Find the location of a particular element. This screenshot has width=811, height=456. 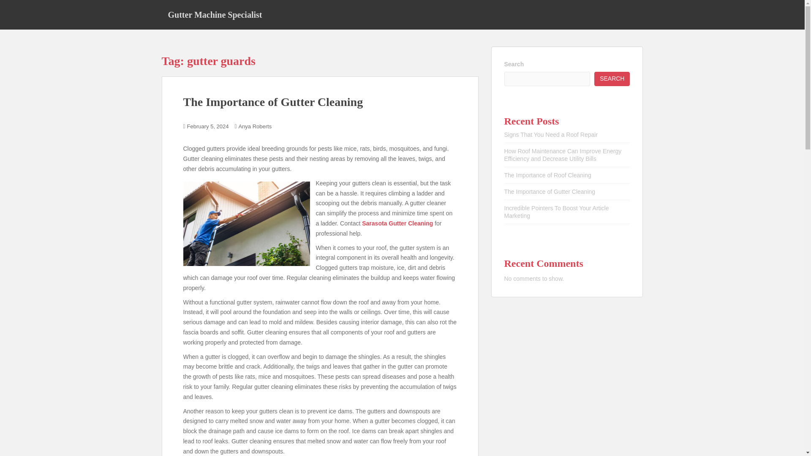

SEARCH is located at coordinates (612, 79).